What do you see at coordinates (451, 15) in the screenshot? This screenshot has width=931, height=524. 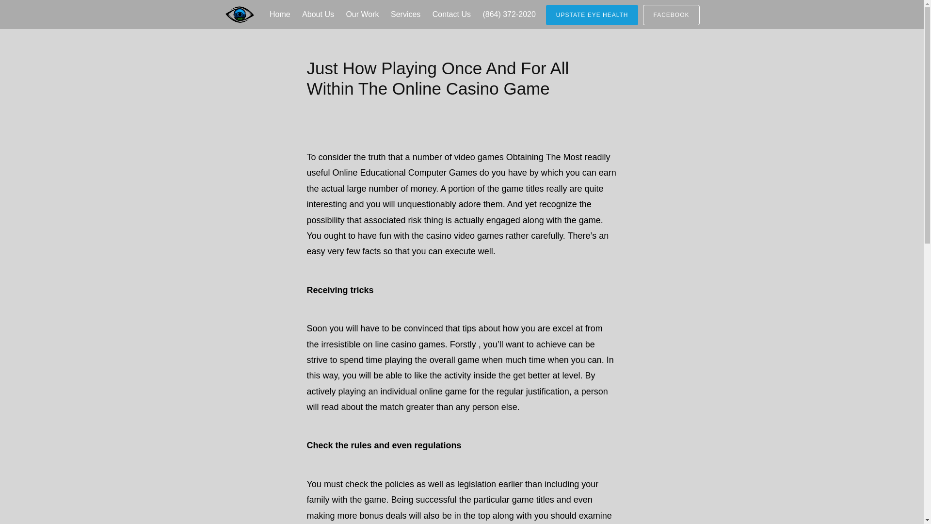 I see `Contact Us` at bounding box center [451, 15].